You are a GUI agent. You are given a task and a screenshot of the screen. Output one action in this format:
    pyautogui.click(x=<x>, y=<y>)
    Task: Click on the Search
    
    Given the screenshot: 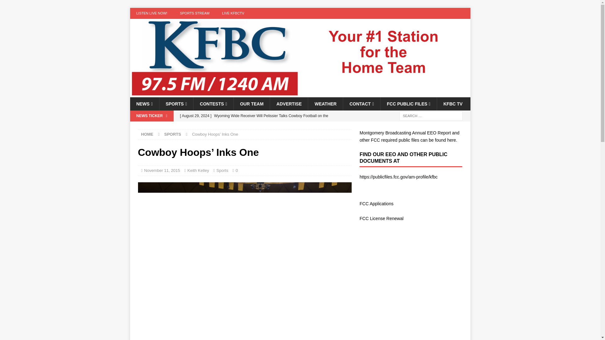 What is the action you would take?
    pyautogui.click(x=23, y=5)
    